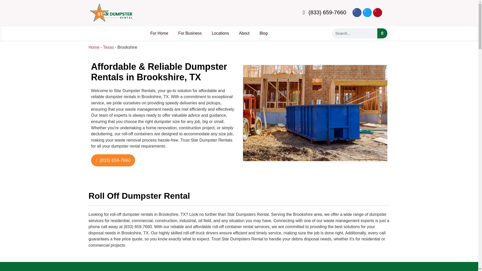  I want to click on Texas, so click(108, 47).